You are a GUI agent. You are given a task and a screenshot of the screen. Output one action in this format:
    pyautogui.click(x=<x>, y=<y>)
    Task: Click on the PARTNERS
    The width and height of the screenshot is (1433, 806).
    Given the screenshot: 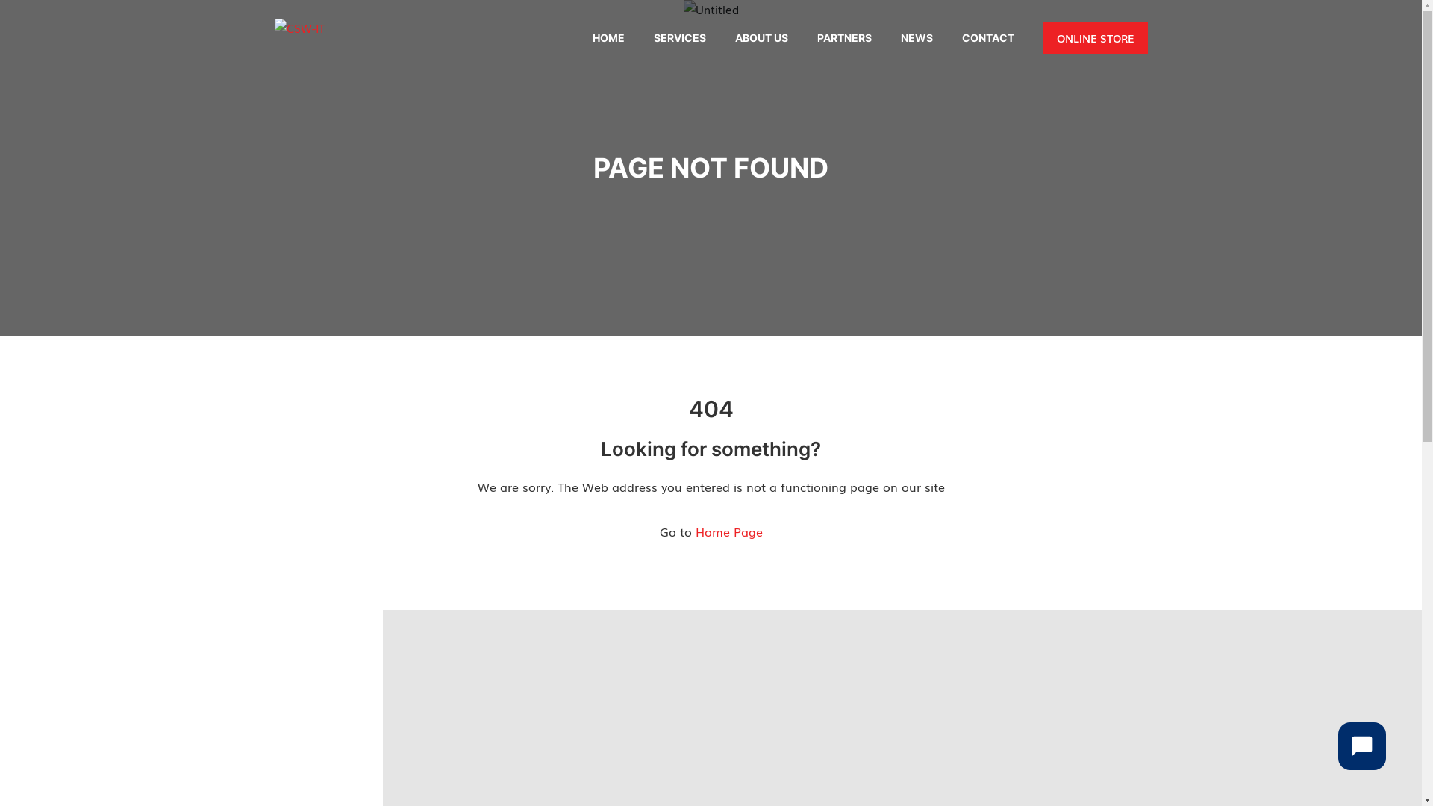 What is the action you would take?
    pyautogui.click(x=843, y=38)
    